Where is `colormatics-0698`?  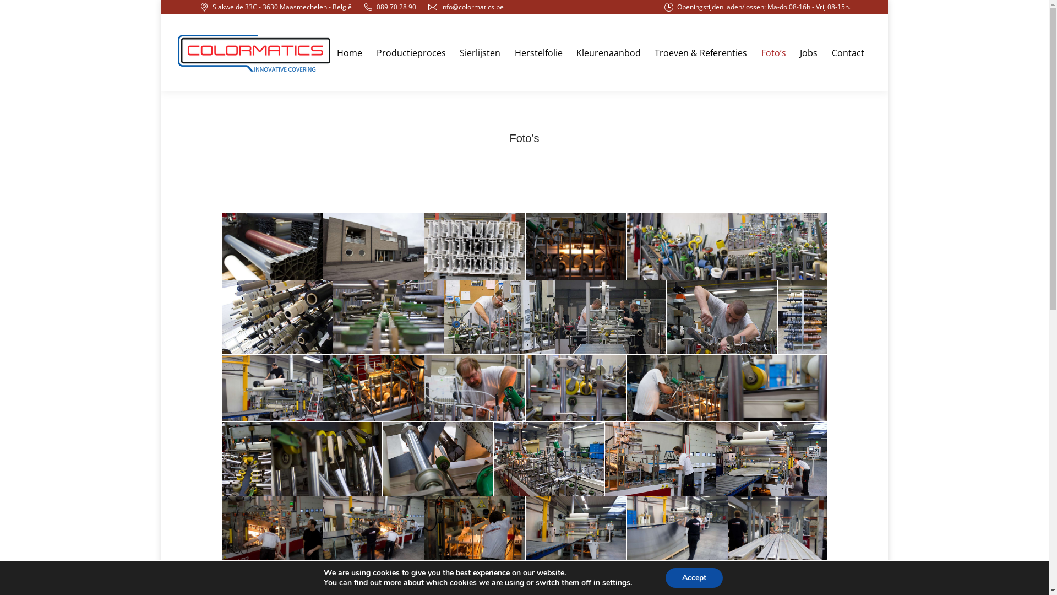
colormatics-0698 is located at coordinates (246, 459).